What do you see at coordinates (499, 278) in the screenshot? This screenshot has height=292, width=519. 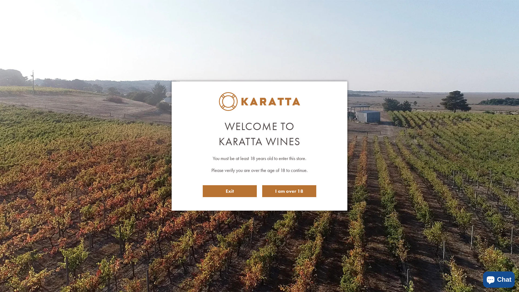 I see `Shopify online store chat` at bounding box center [499, 278].